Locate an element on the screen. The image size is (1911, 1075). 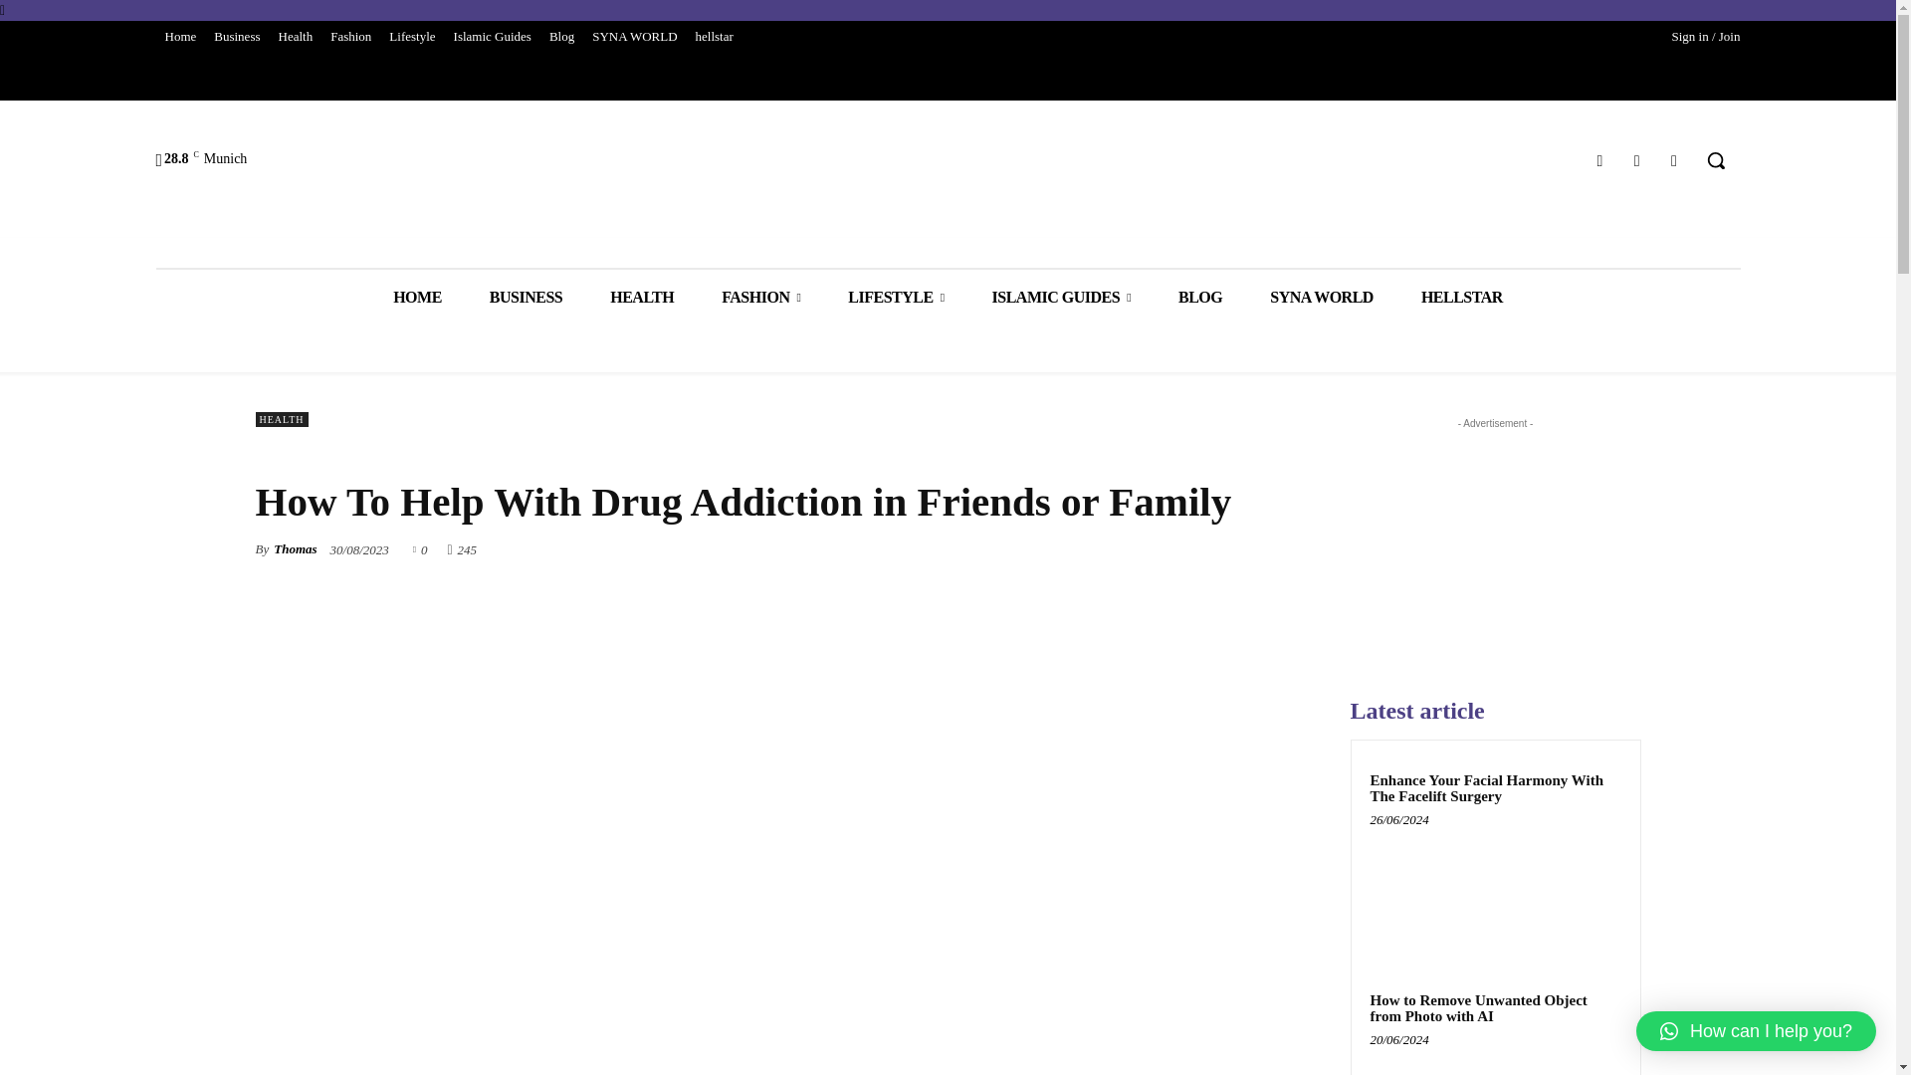
HEALTH is located at coordinates (641, 297).